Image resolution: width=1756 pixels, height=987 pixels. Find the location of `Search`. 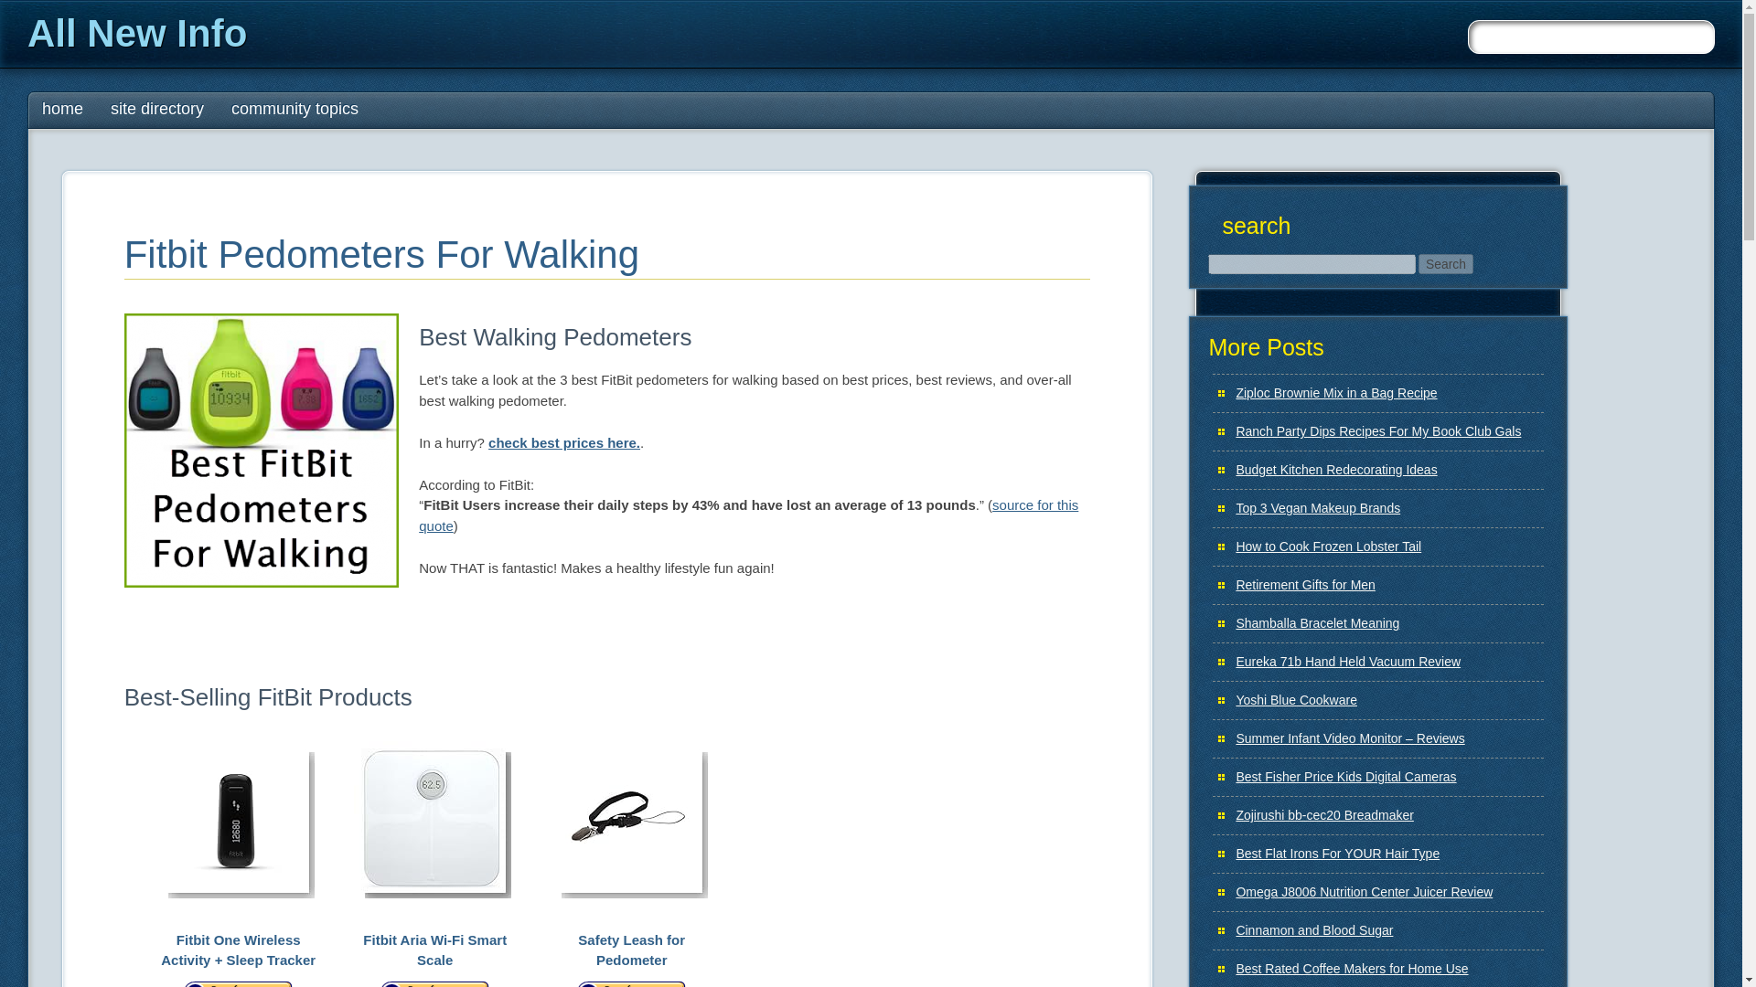

Search is located at coordinates (1445, 263).